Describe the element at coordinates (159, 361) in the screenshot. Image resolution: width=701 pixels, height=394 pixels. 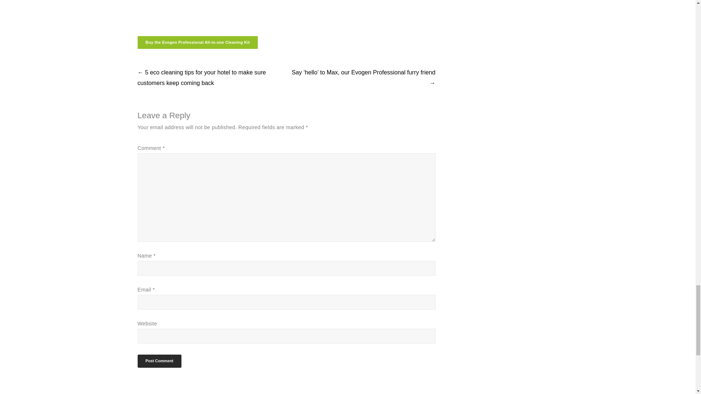
I see `Post Comment` at that location.